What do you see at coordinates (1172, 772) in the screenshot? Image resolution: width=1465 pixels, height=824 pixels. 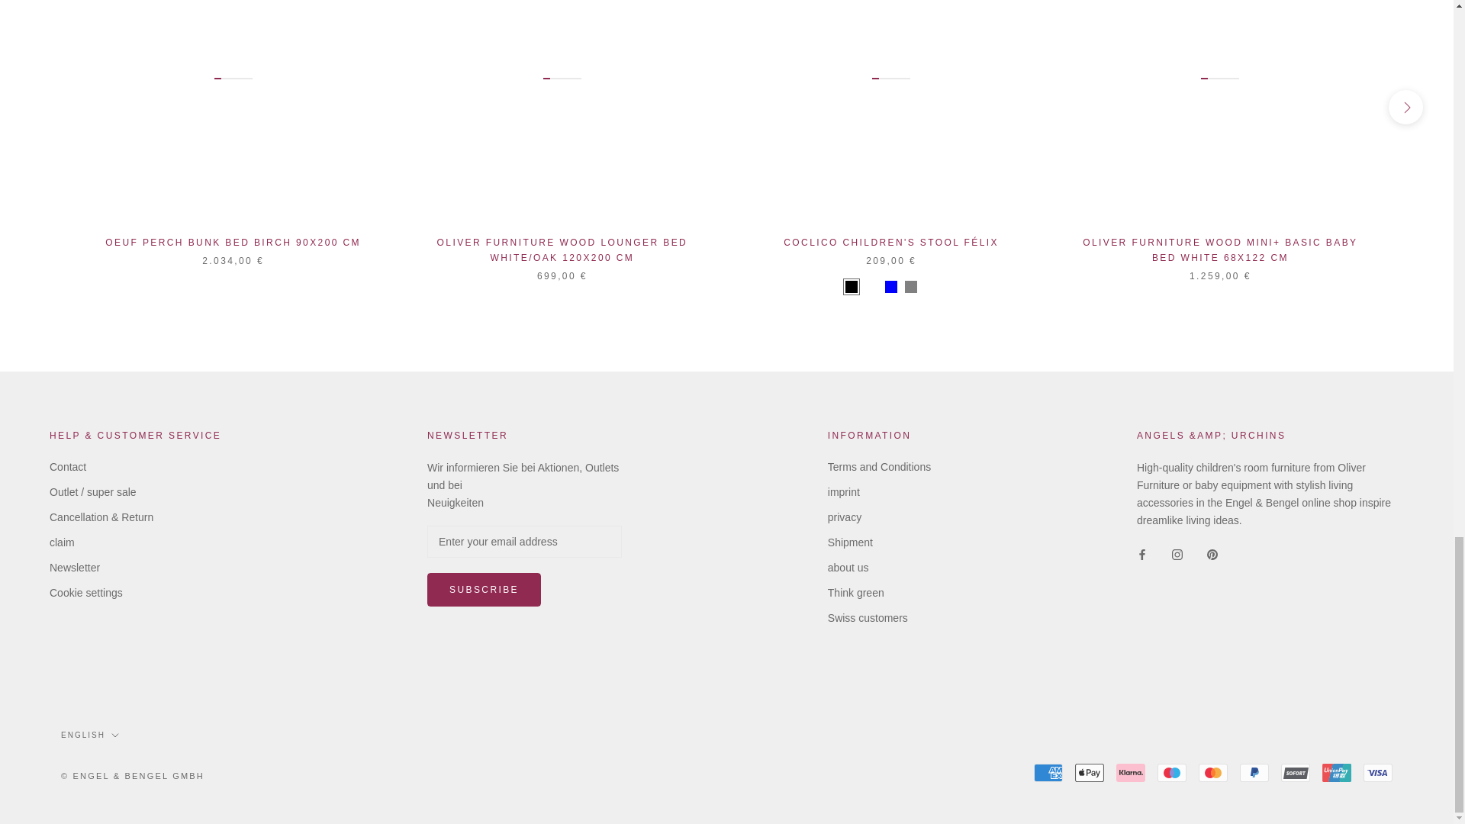 I see `Maestro` at bounding box center [1172, 772].